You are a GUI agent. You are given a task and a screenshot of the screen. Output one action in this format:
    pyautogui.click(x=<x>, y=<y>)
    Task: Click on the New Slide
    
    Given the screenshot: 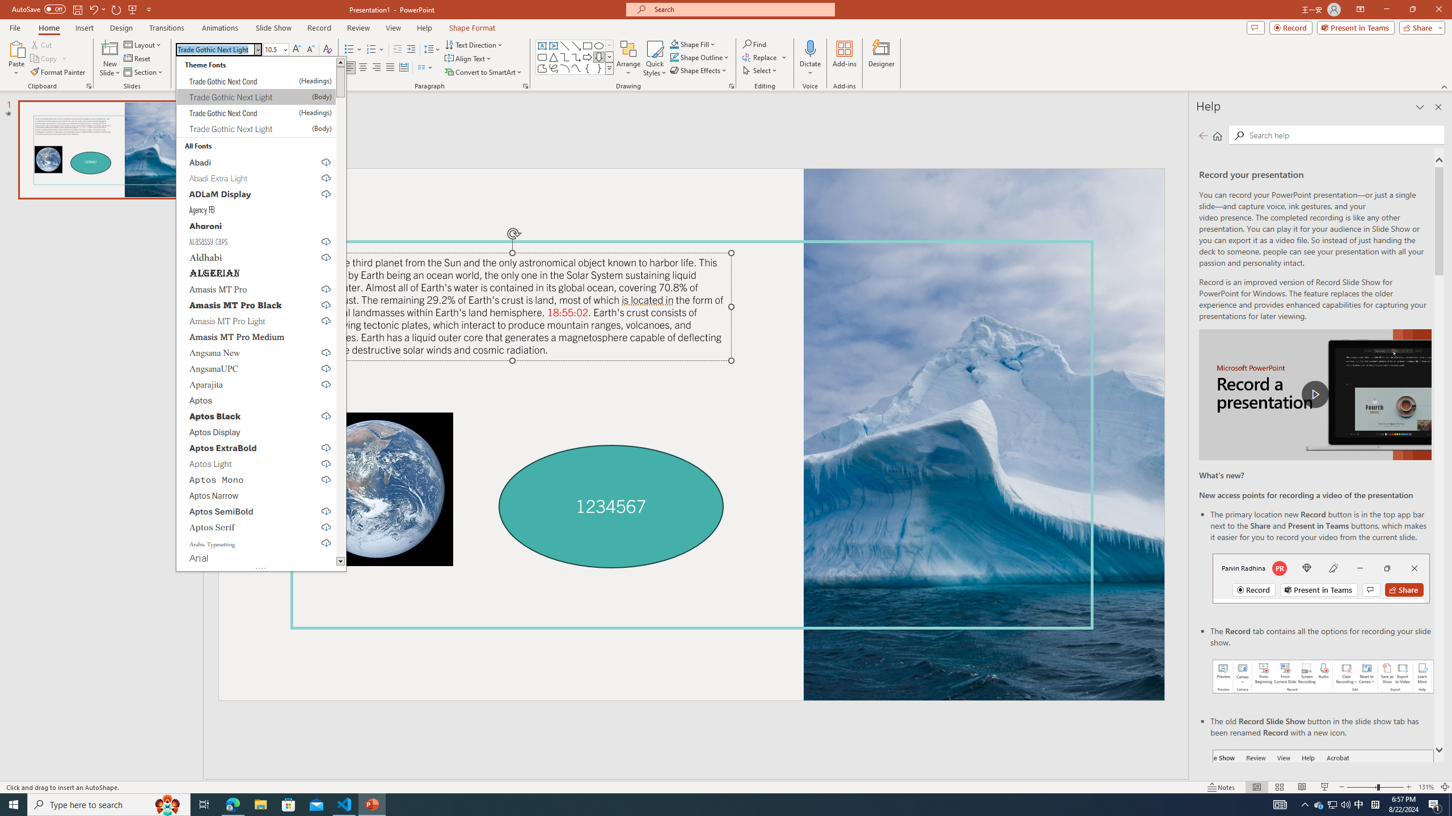 What is the action you would take?
    pyautogui.click(x=110, y=58)
    